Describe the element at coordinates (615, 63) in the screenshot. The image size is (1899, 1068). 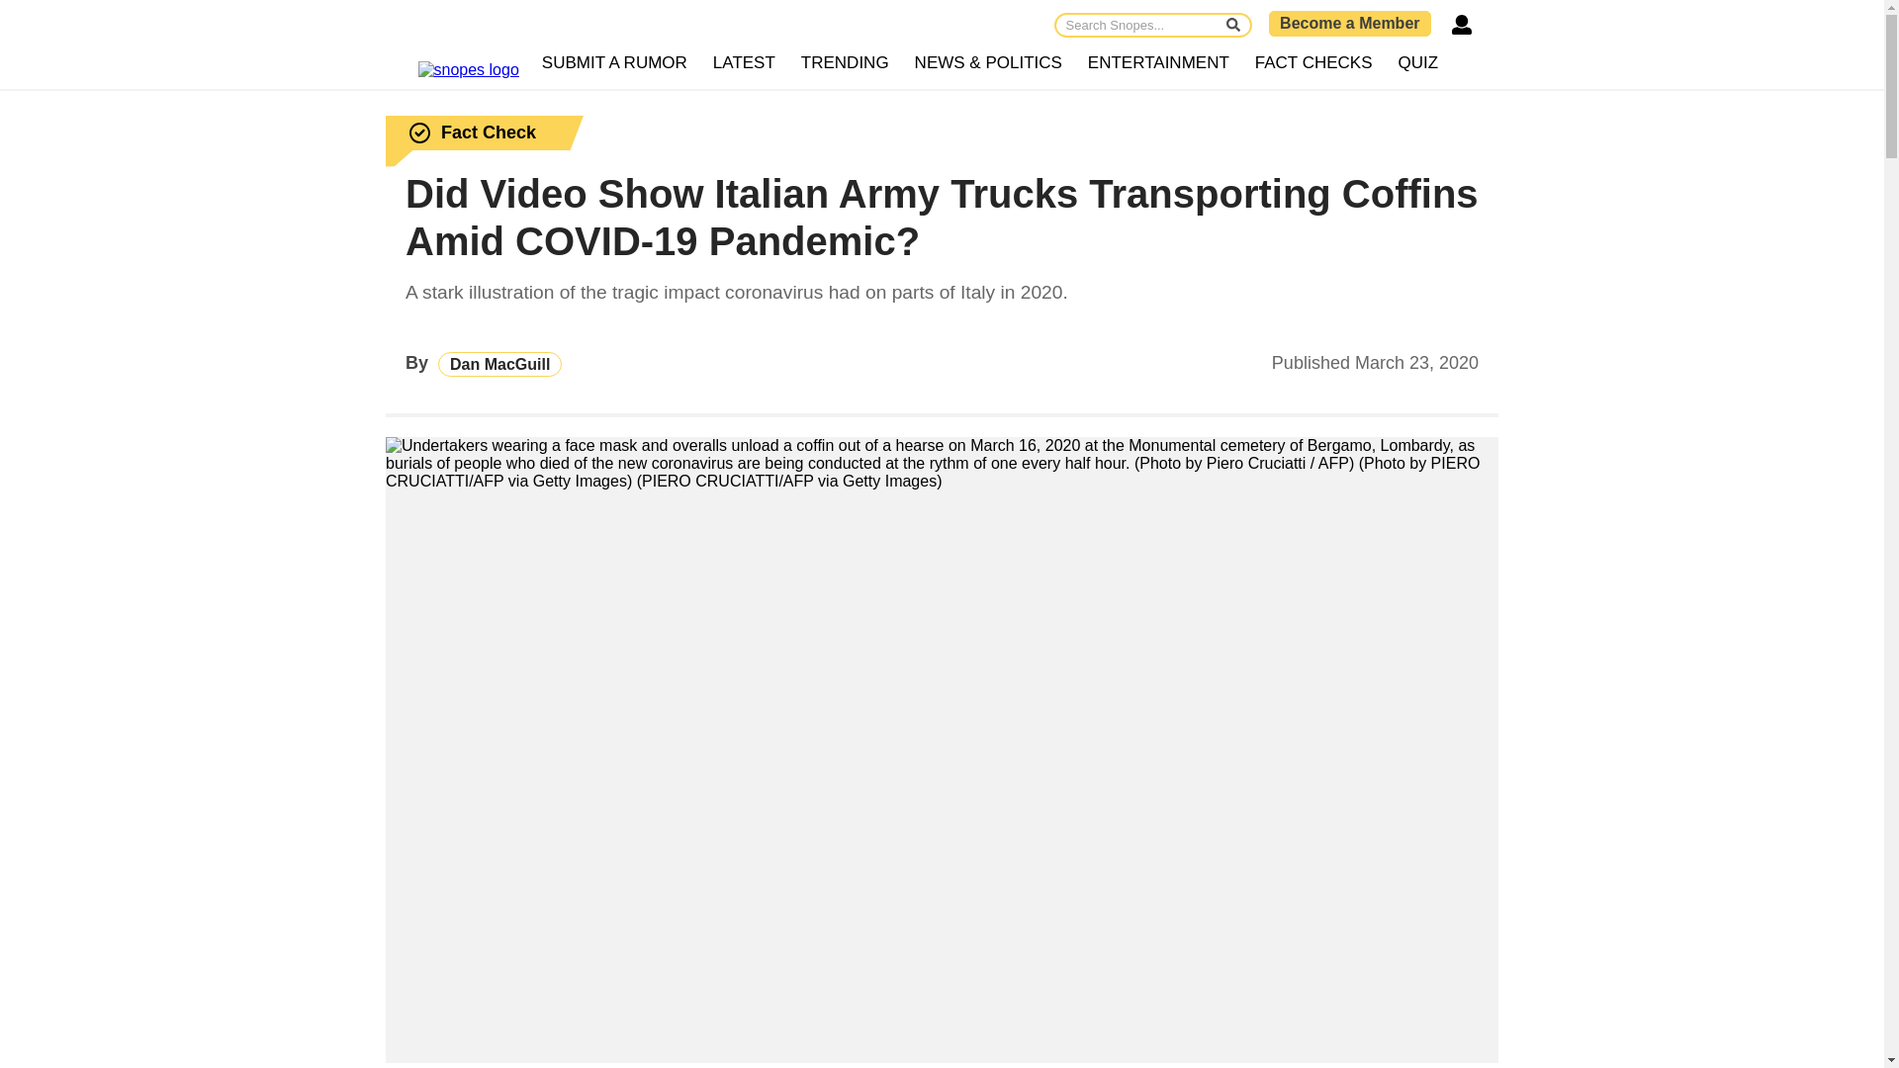
I see `SUBMIT A RUMOR` at that location.